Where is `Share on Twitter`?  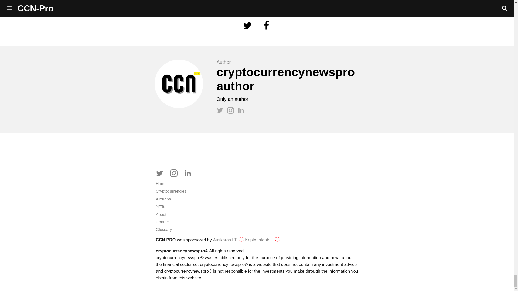
Share on Twitter is located at coordinates (248, 33).